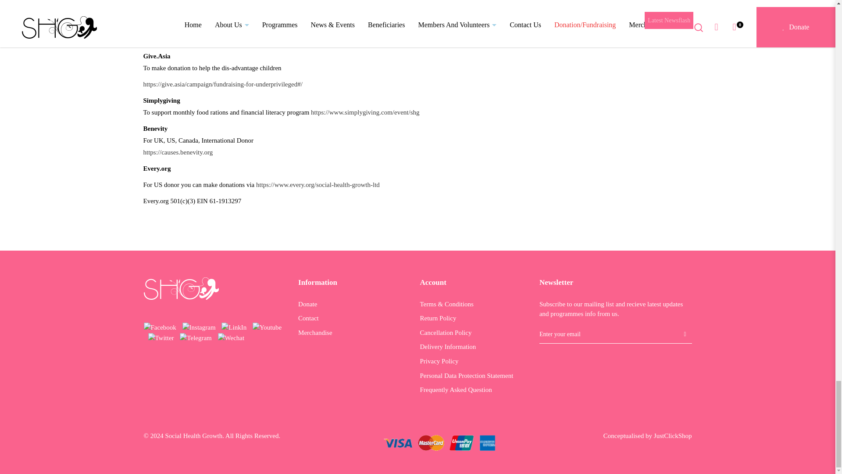  What do you see at coordinates (234, 327) in the screenshot?
I see `LinkIn` at bounding box center [234, 327].